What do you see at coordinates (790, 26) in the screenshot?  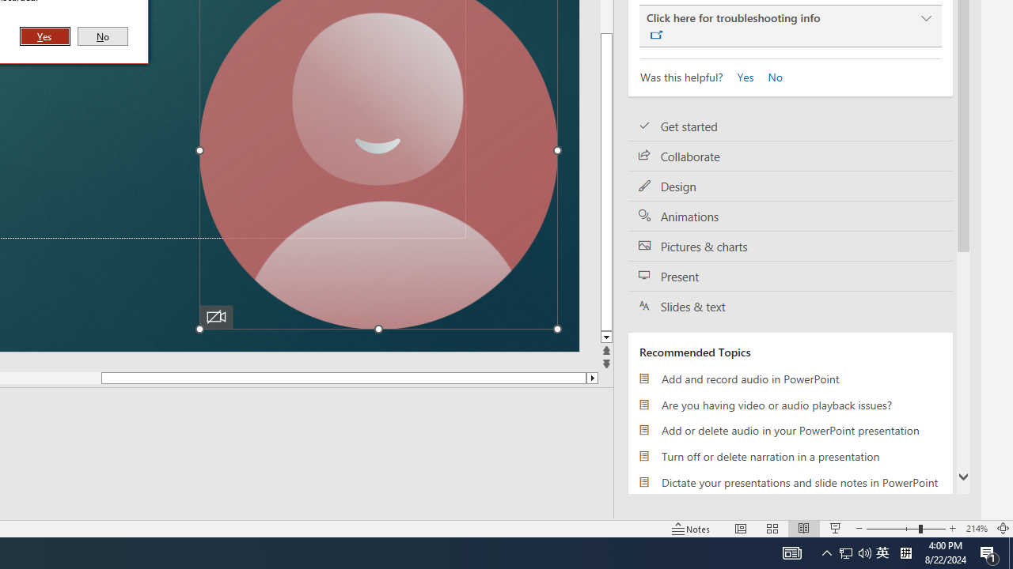 I see `Click here for troubleshooting info` at bounding box center [790, 26].